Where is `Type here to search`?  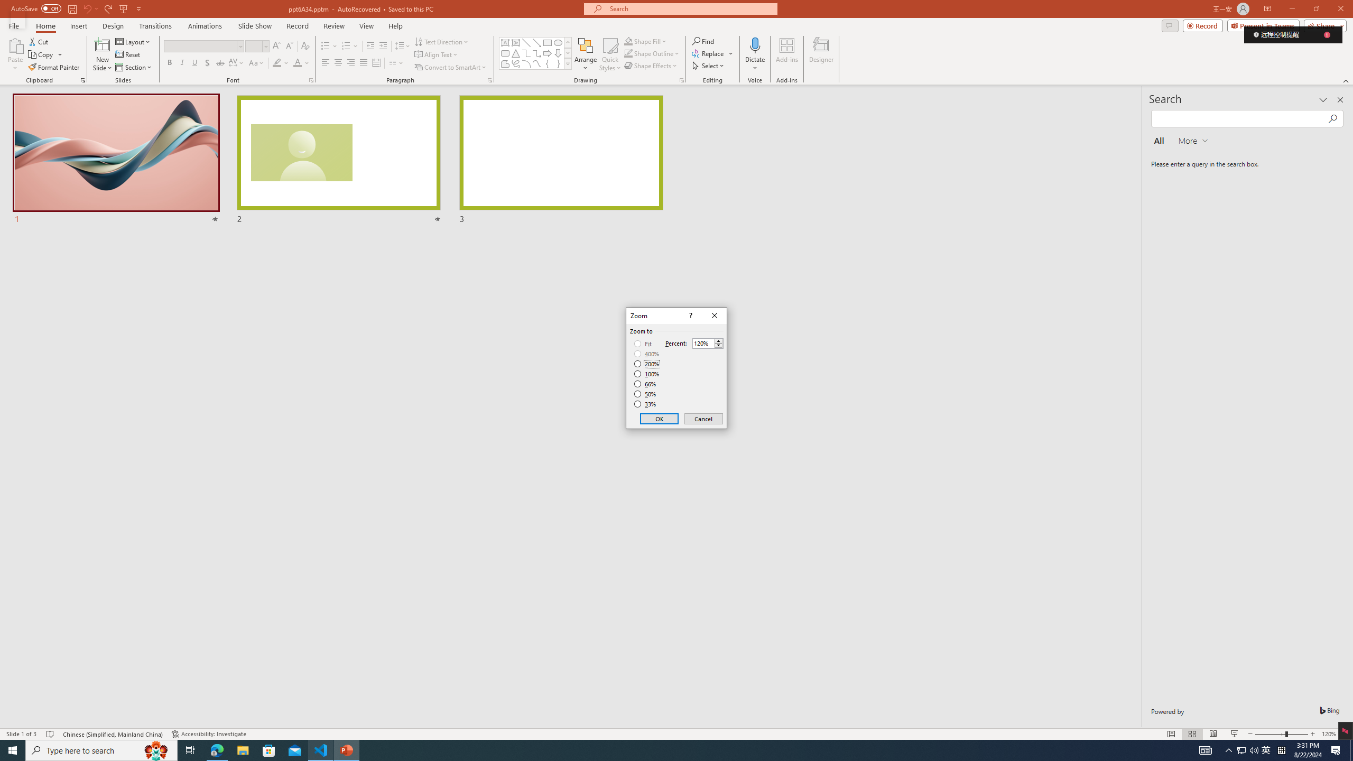 Type here to search is located at coordinates (396, 63).